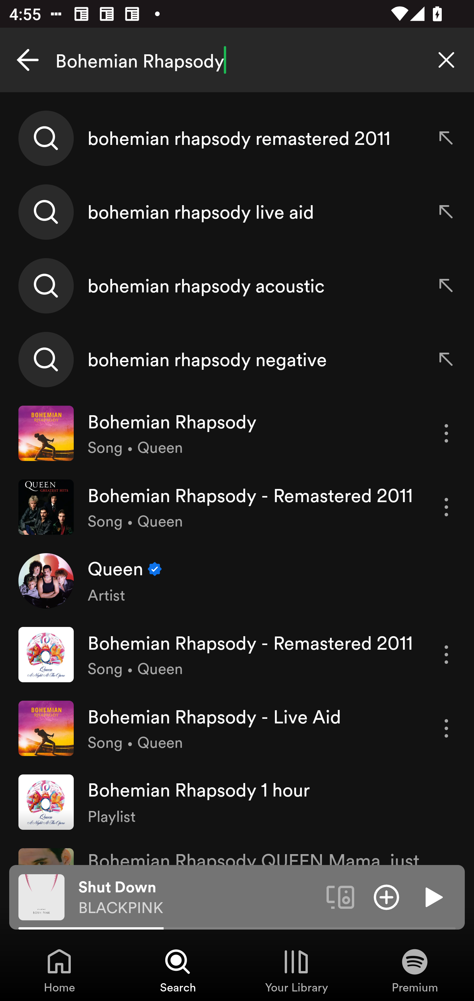 The height and width of the screenshot is (1001, 474). Describe the element at coordinates (446, 433) in the screenshot. I see `More options for song Bohemian Rhapsody` at that location.